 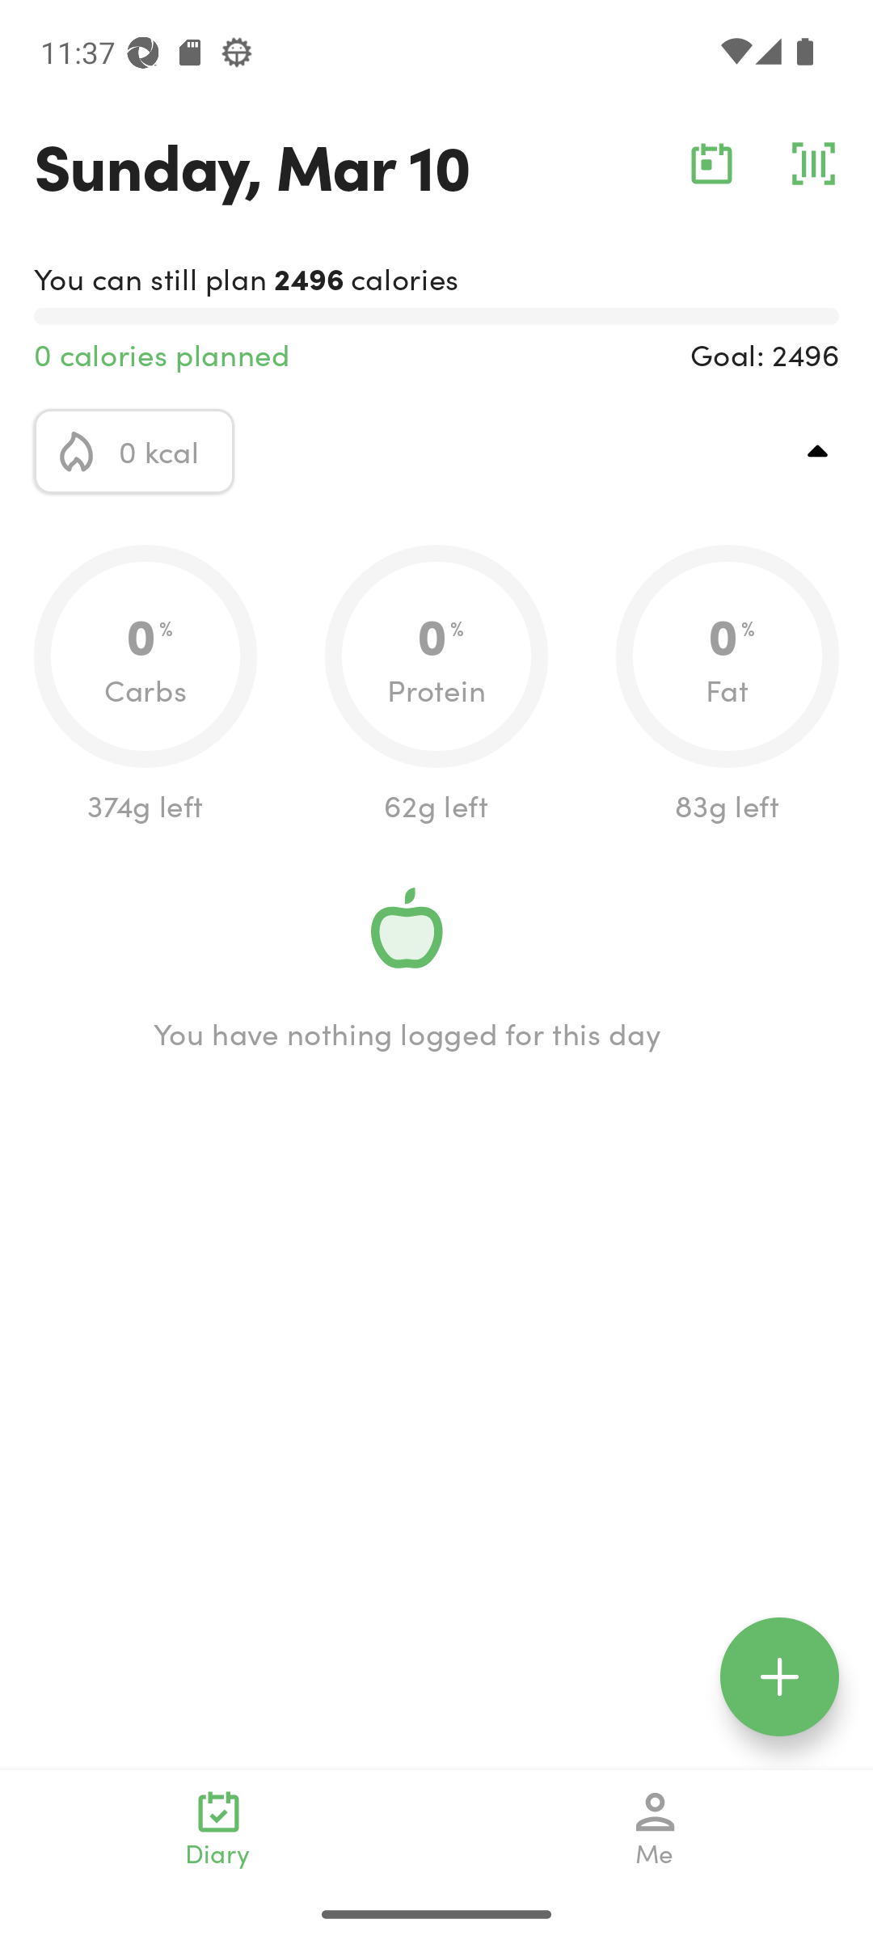 I want to click on 0.0 0 % Carbs 374g left, so click(x=145, y=685).